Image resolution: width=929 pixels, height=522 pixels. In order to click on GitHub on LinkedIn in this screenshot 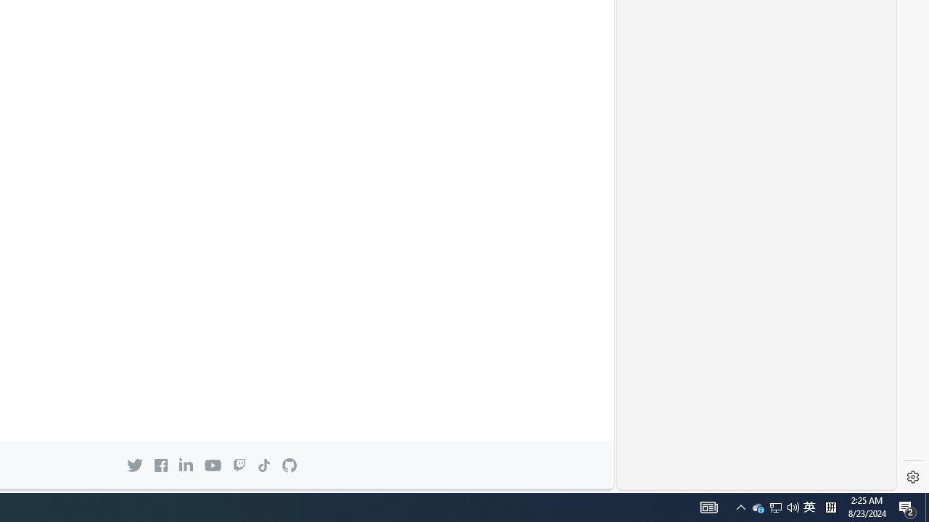, I will do `click(186, 465)`.